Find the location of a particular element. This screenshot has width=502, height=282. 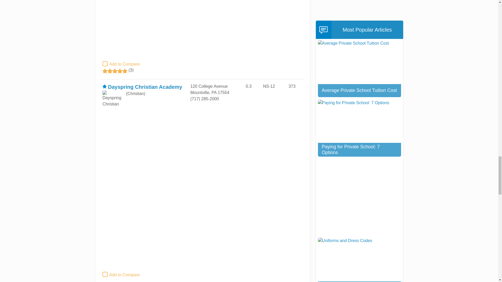

Top Ranked School is located at coordinates (104, 86).